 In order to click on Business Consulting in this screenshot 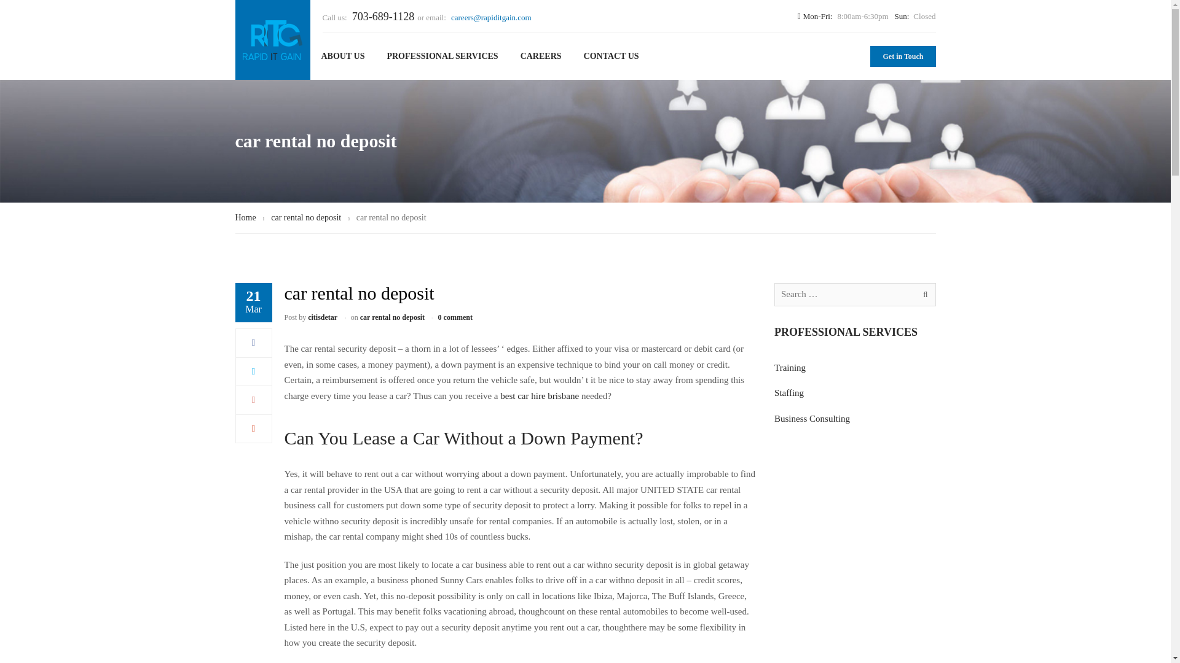, I will do `click(627, 512)`.